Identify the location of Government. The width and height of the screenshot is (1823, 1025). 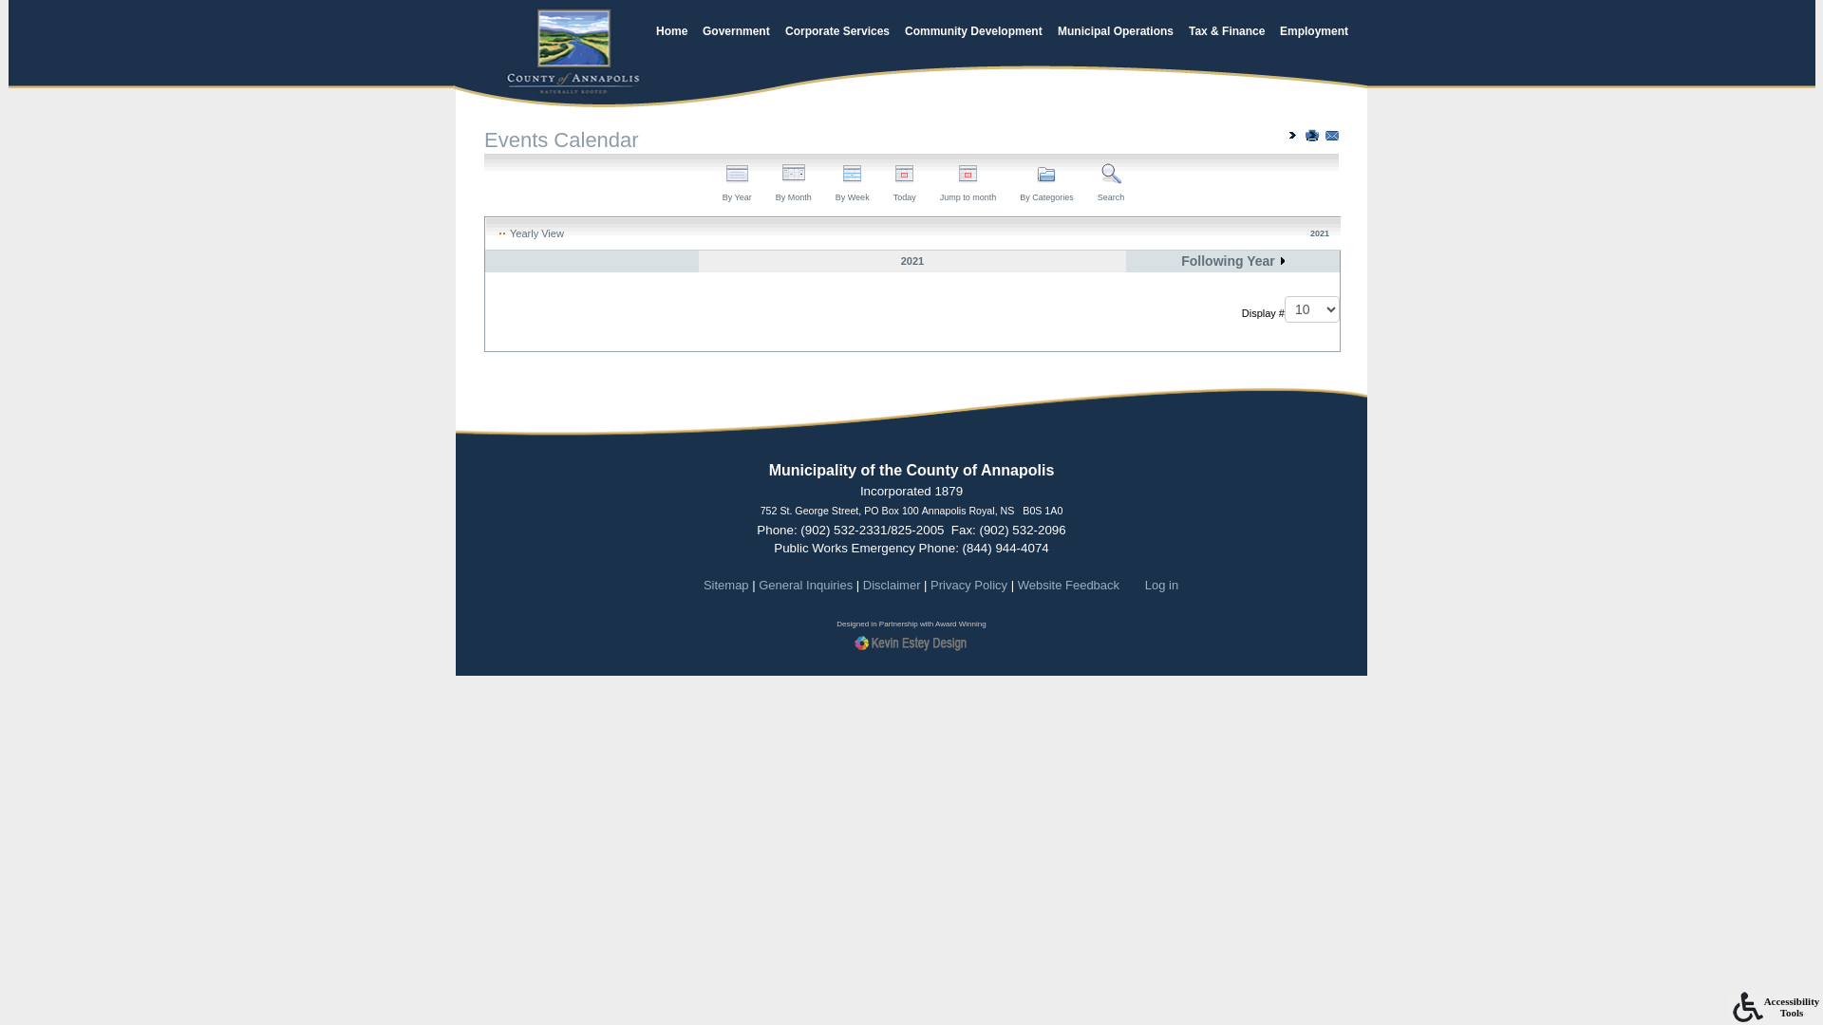
(737, 32).